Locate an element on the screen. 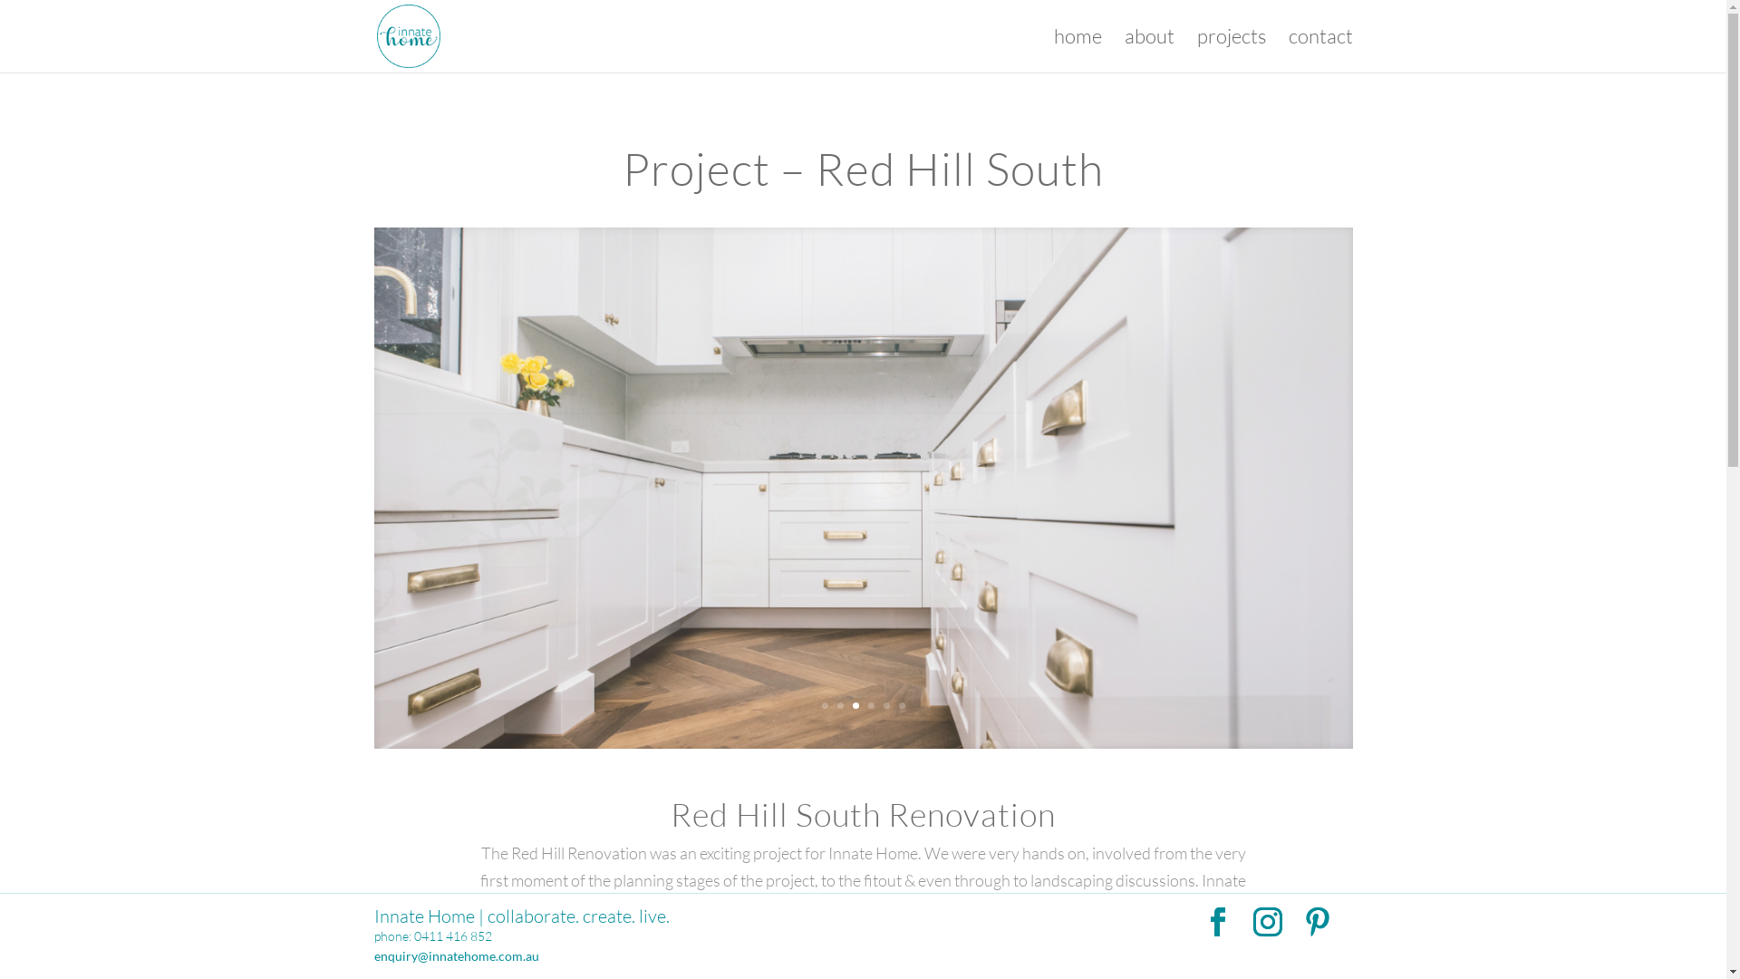 Image resolution: width=1740 pixels, height=979 pixels. 1 is located at coordinates (825, 705).